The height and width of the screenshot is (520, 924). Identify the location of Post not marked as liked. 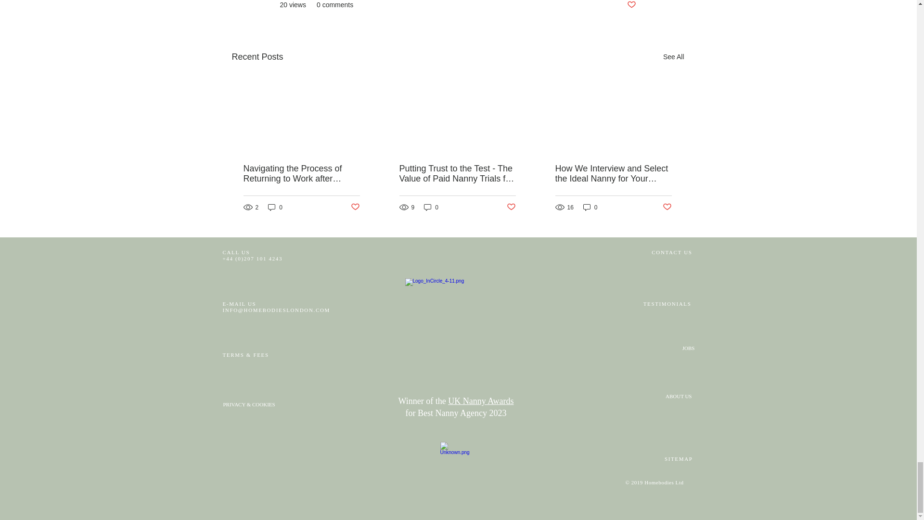
(354, 207).